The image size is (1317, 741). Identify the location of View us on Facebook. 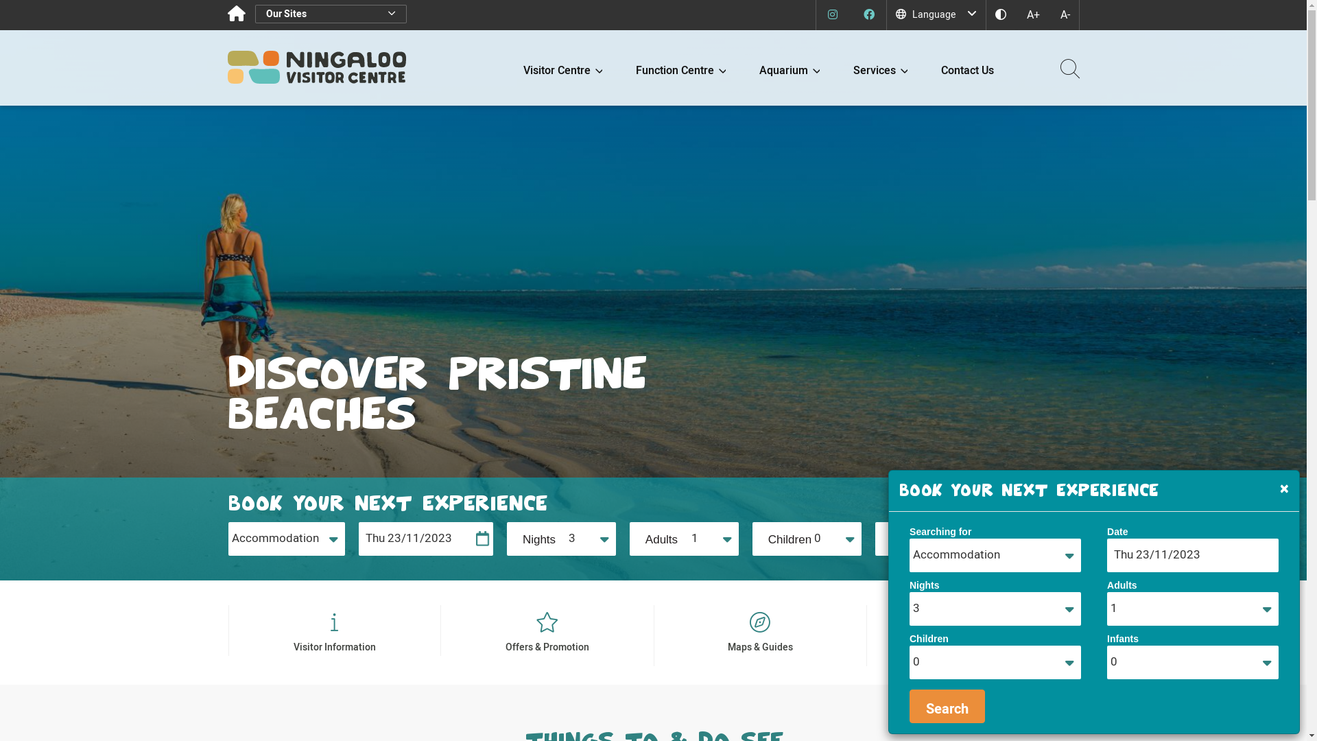
(869, 15).